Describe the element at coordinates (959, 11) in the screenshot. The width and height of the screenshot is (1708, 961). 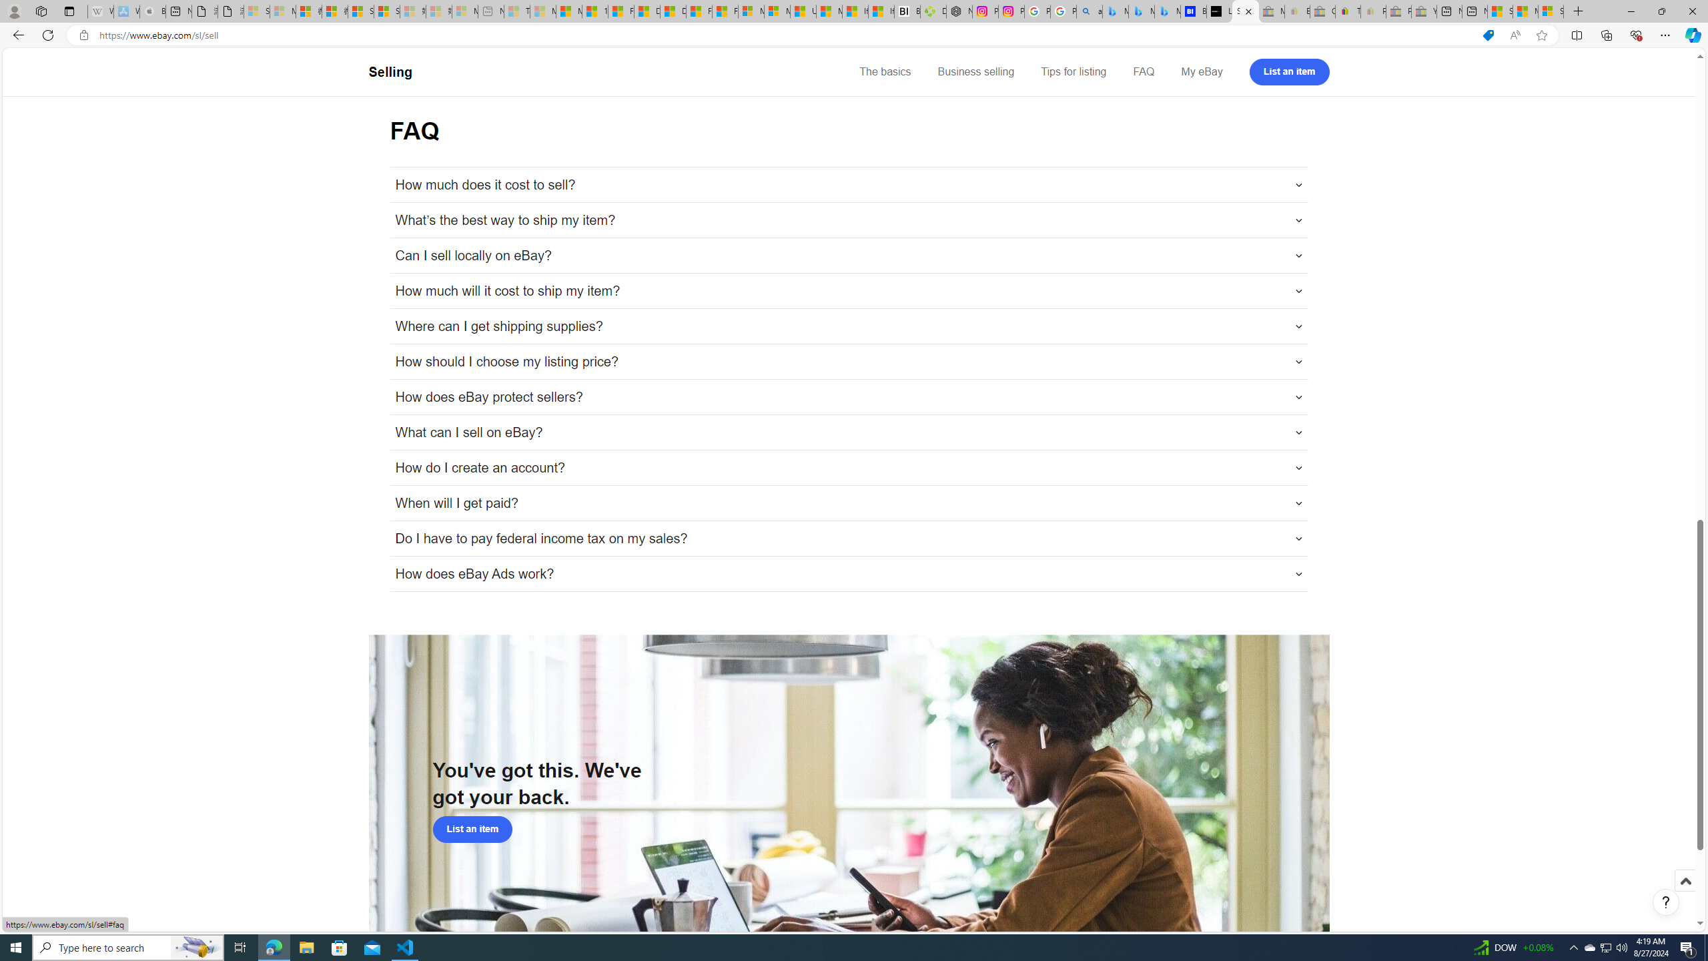
I see `Nordace - Nordace Edin Collection` at that location.